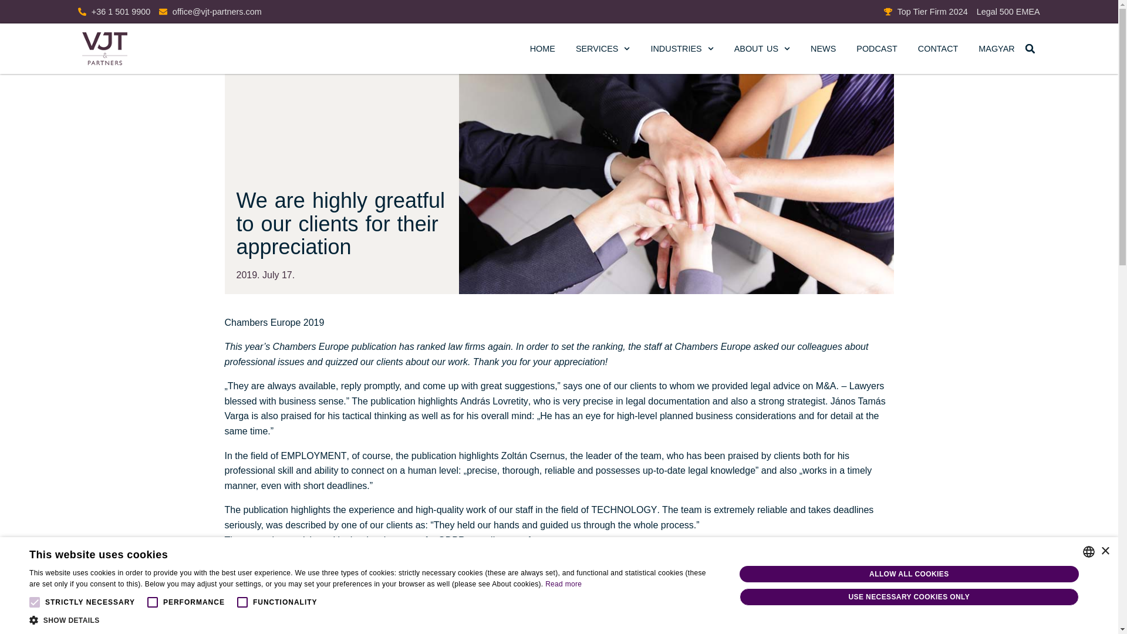 Image resolution: width=1127 pixels, height=634 pixels. What do you see at coordinates (762, 48) in the screenshot?
I see `ABOUT US` at bounding box center [762, 48].